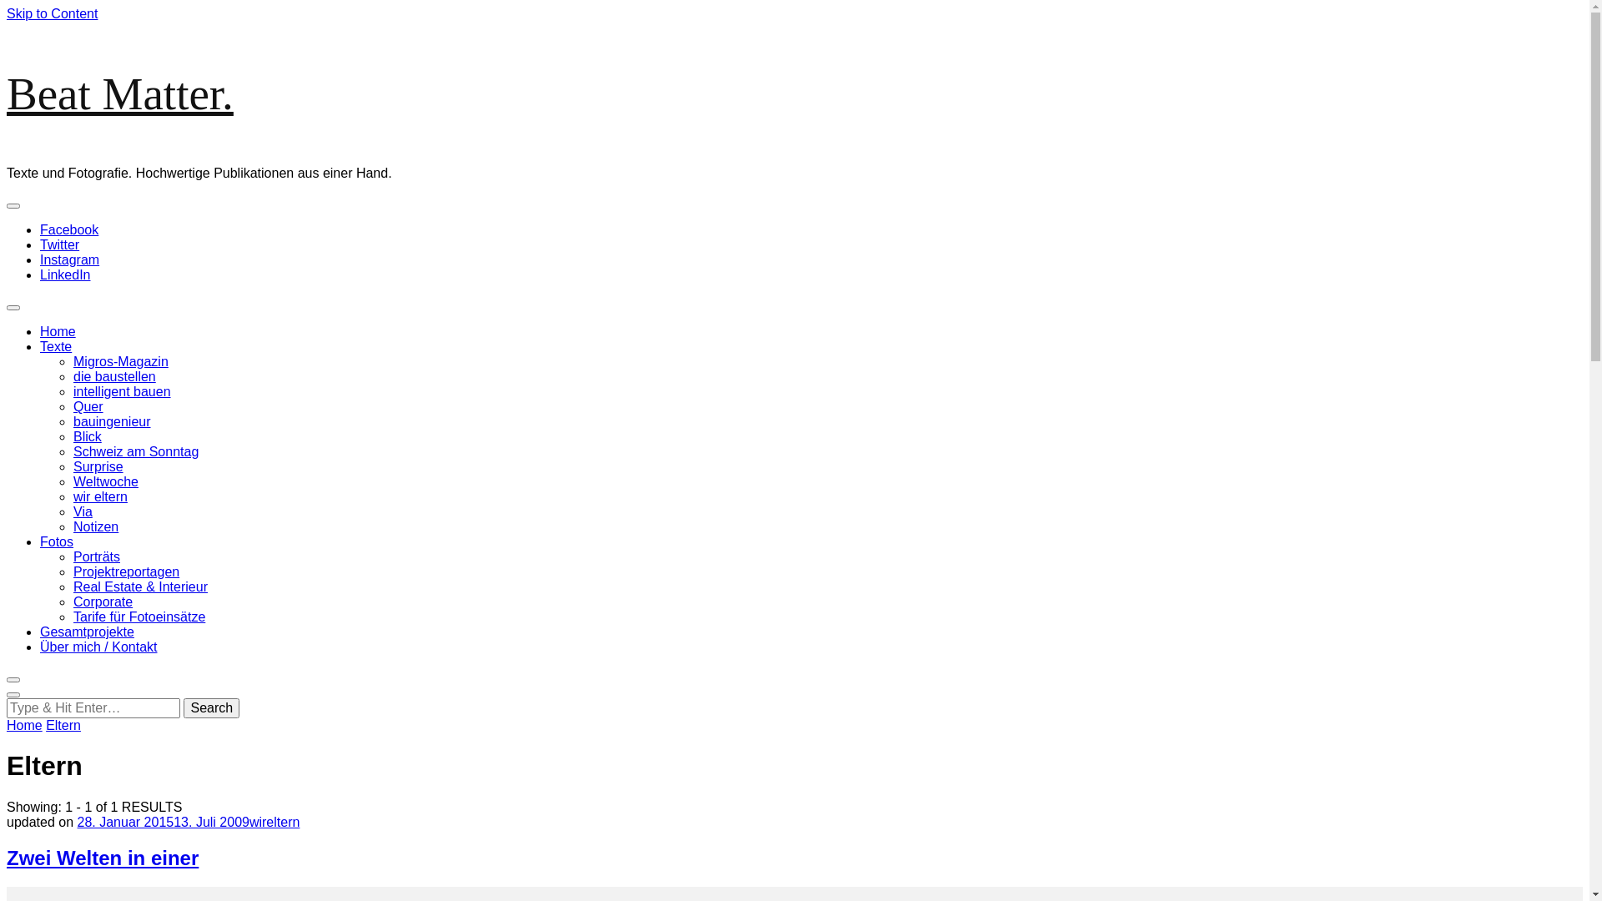  What do you see at coordinates (122, 392) in the screenshot?
I see `intelligent bauen` at bounding box center [122, 392].